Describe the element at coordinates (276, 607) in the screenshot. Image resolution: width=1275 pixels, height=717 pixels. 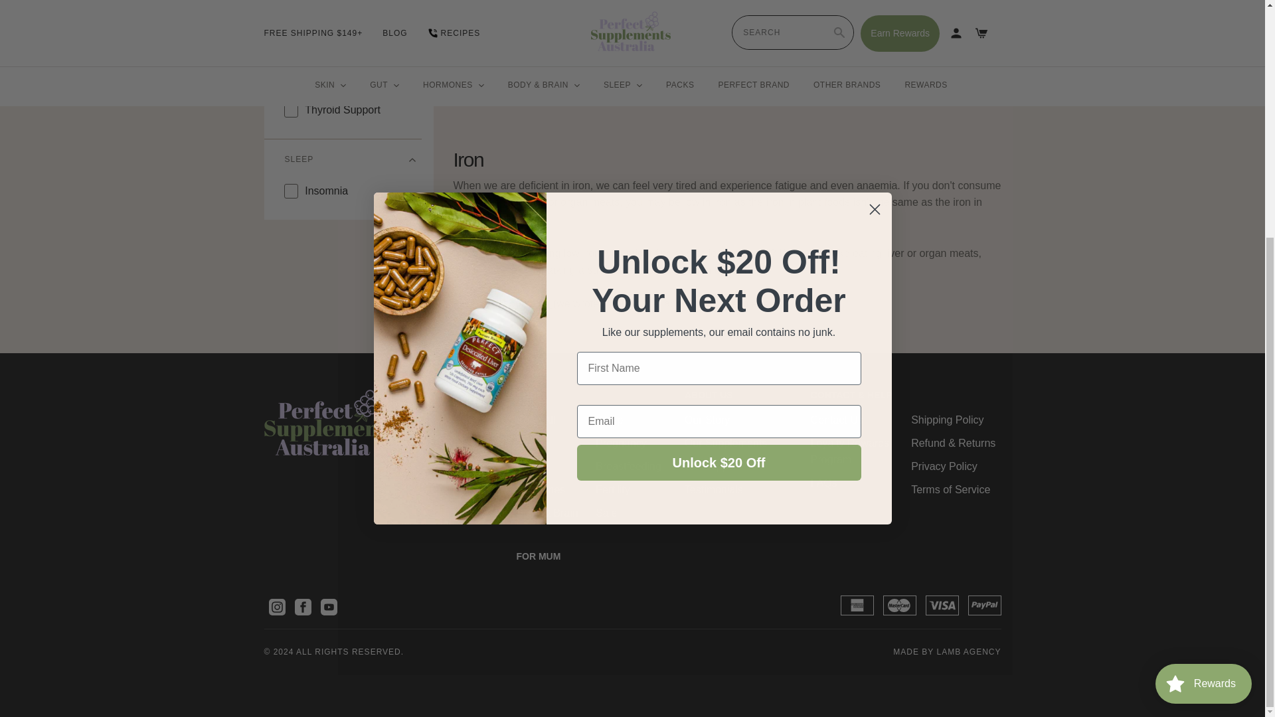
I see `Perfect Supplements Australia on Instagram` at that location.